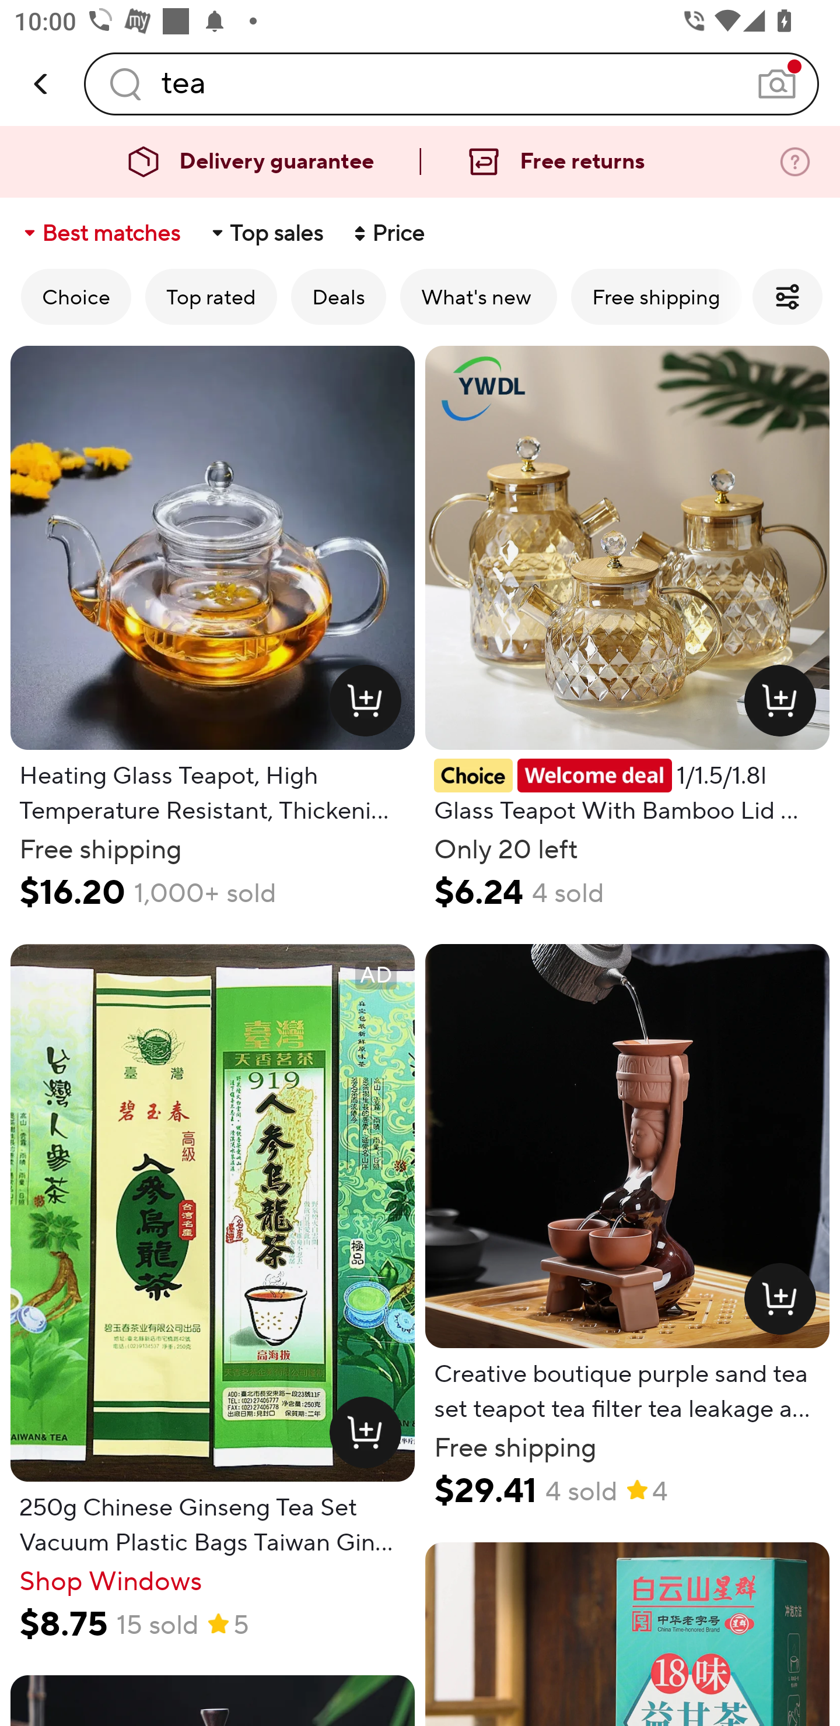 The image size is (840, 1726). What do you see at coordinates (452, 83) in the screenshot?
I see `tea Search query` at bounding box center [452, 83].